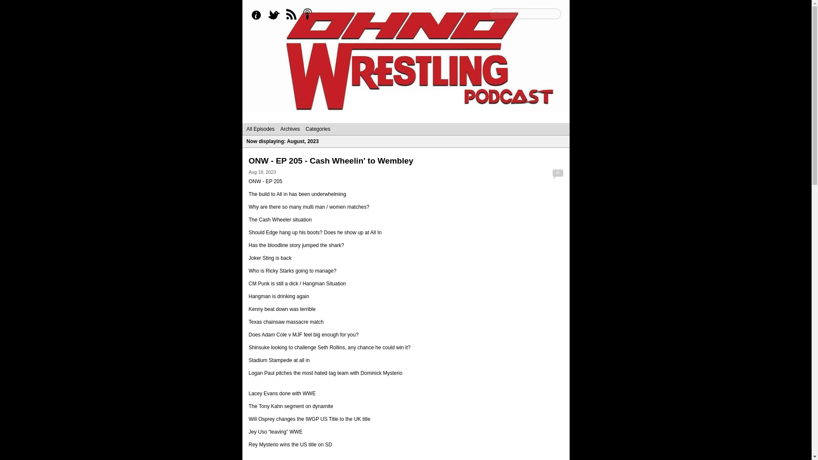 This screenshot has width=818, height=460. What do you see at coordinates (293, 15) in the screenshot?
I see `RSS Feed` at bounding box center [293, 15].